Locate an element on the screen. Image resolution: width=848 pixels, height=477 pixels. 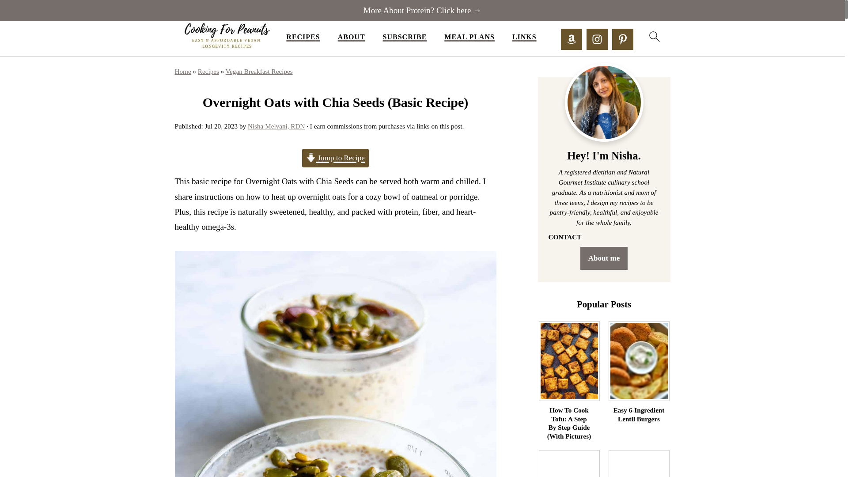
Jump to Recipe is located at coordinates (335, 158).